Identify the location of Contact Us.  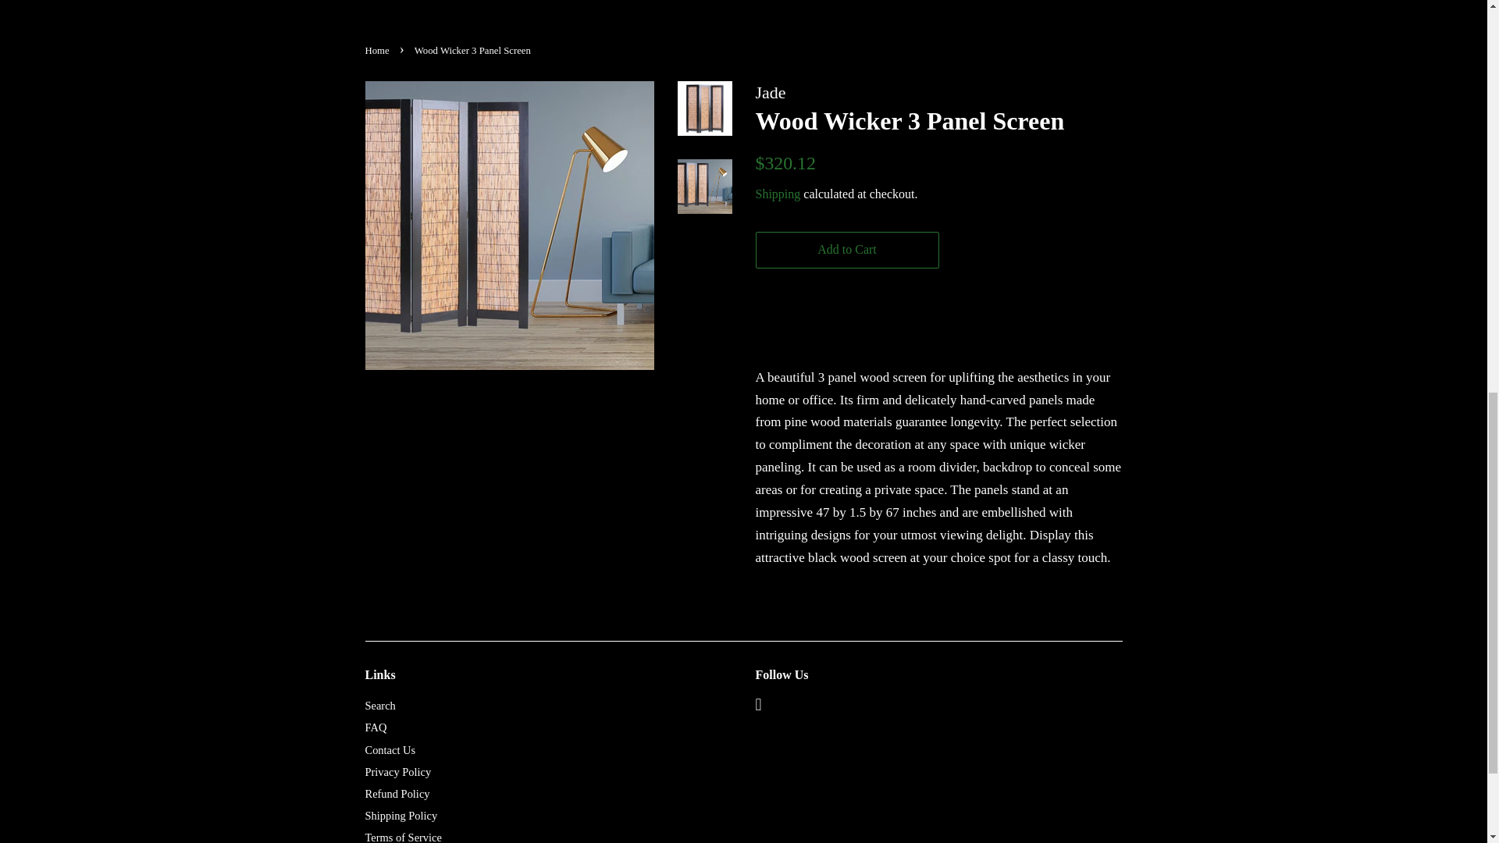
(390, 749).